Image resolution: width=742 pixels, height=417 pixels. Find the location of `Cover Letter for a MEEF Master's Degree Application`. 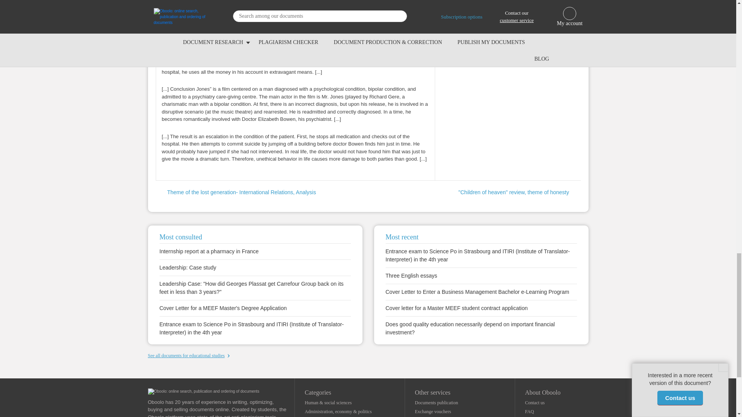

Cover Letter for a MEEF Master's Degree Application is located at coordinates (223, 308).